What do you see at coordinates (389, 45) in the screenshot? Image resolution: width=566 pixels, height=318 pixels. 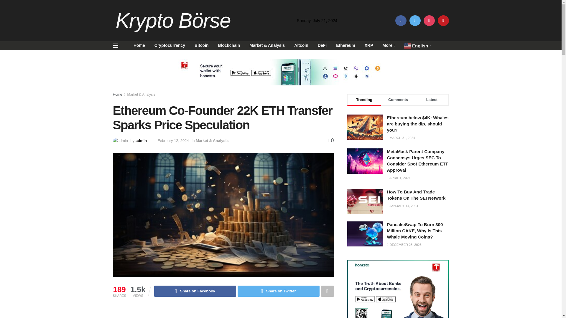 I see `More` at bounding box center [389, 45].